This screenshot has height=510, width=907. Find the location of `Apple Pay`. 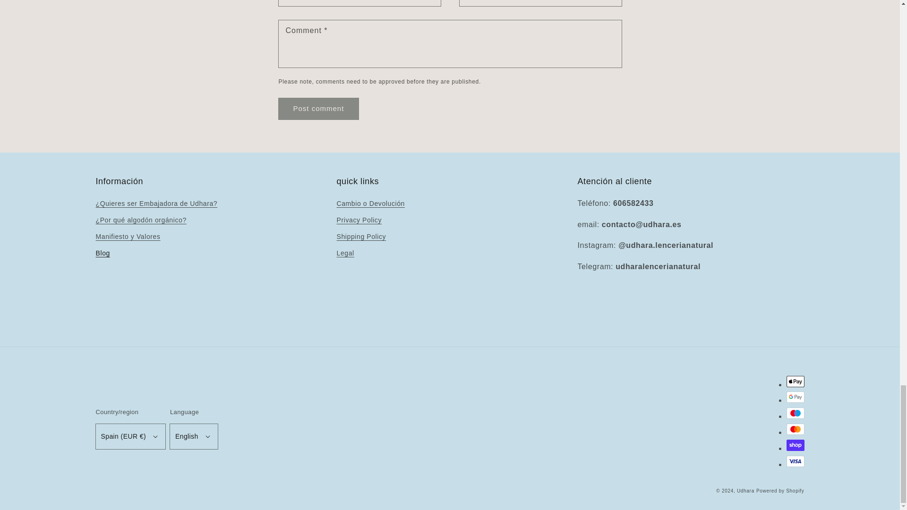

Apple Pay is located at coordinates (795, 381).